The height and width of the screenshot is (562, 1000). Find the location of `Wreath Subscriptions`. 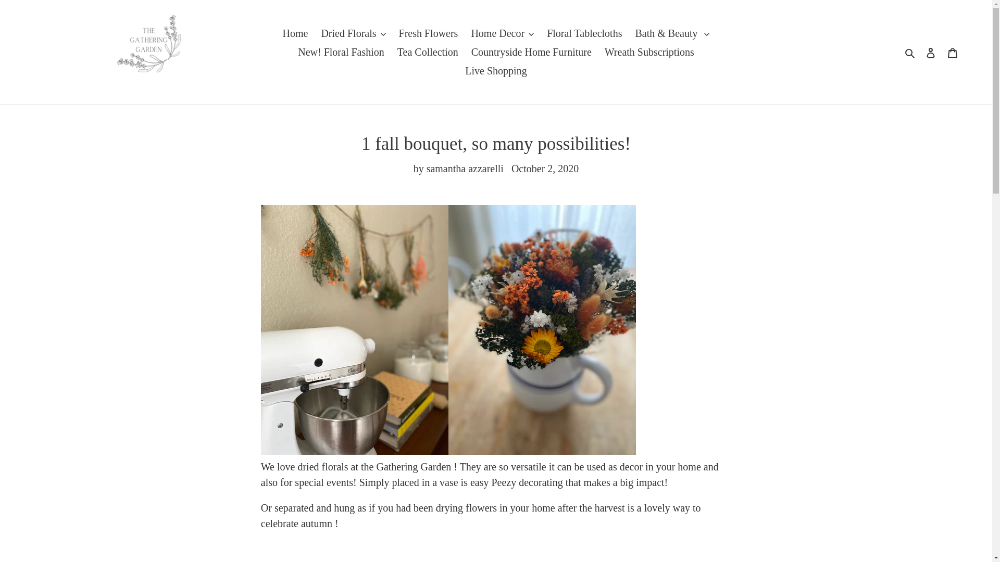

Wreath Subscriptions is located at coordinates (649, 52).